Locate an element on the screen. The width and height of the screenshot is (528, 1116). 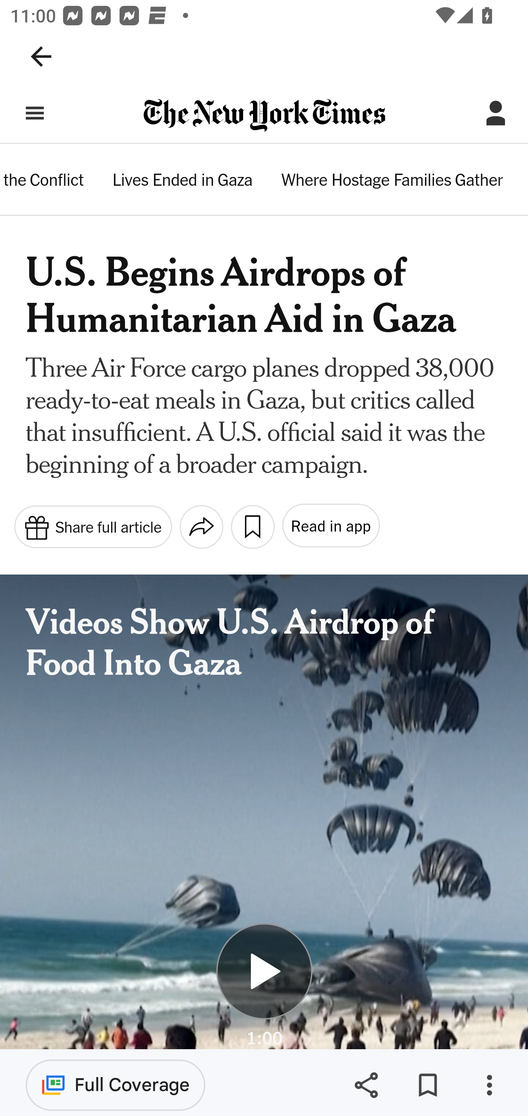
Log in is located at coordinates (496, 113).